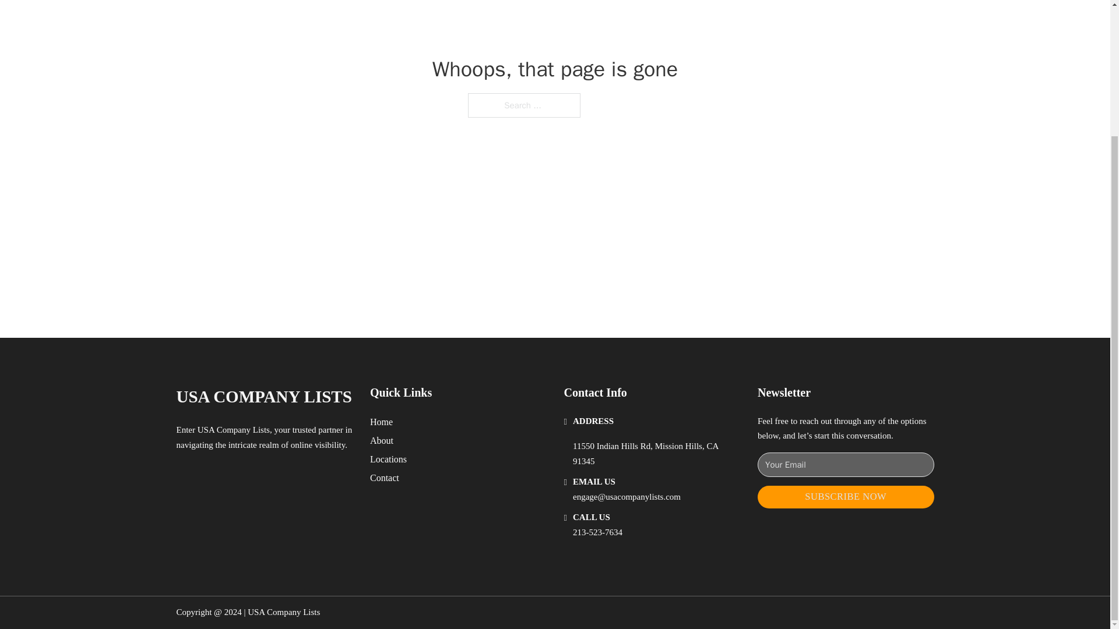 This screenshot has height=629, width=1119. I want to click on Home, so click(381, 422).